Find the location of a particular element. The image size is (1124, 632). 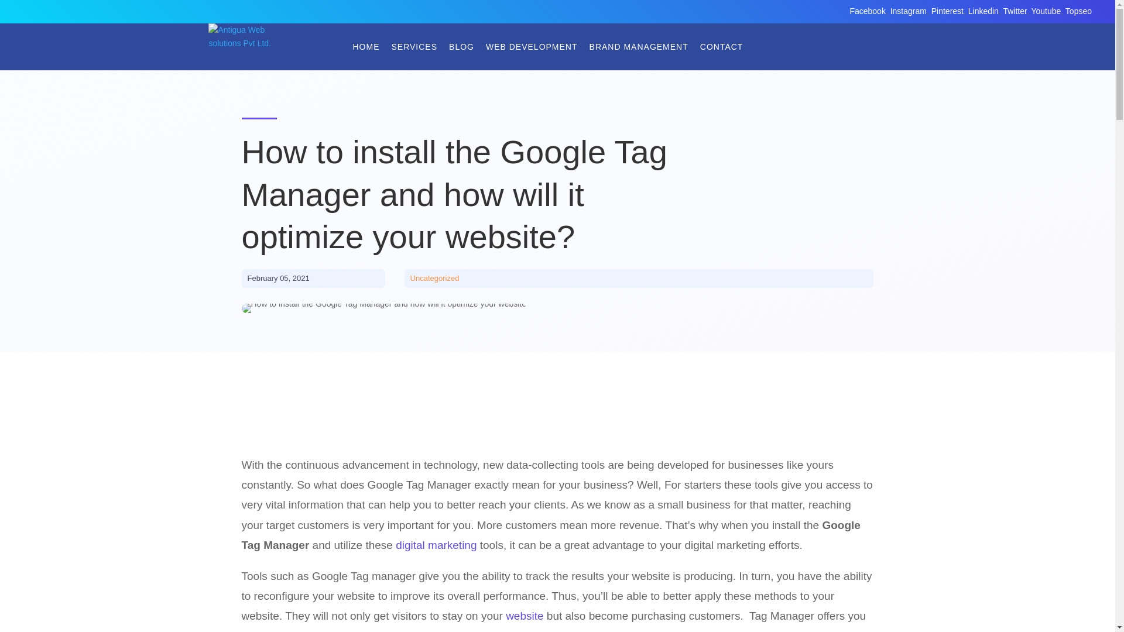

SERVICES is located at coordinates (414, 47).